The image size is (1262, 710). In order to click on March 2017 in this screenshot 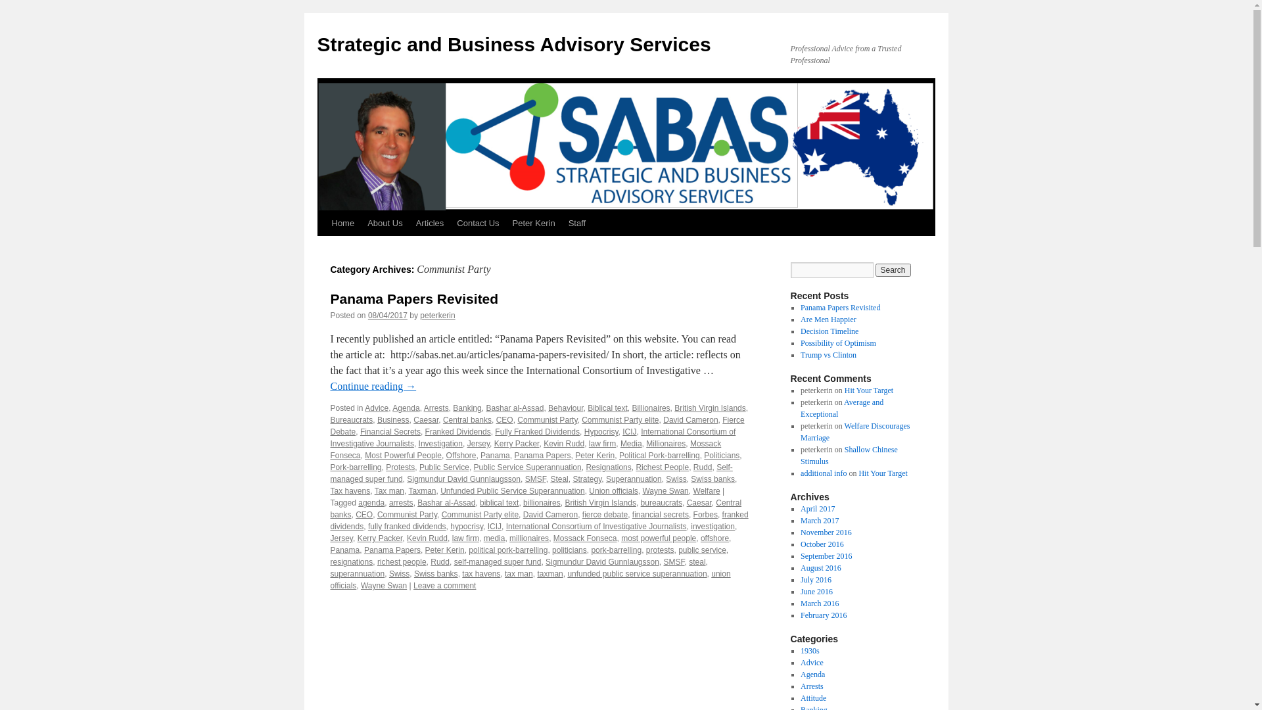, I will do `click(820, 521)`.